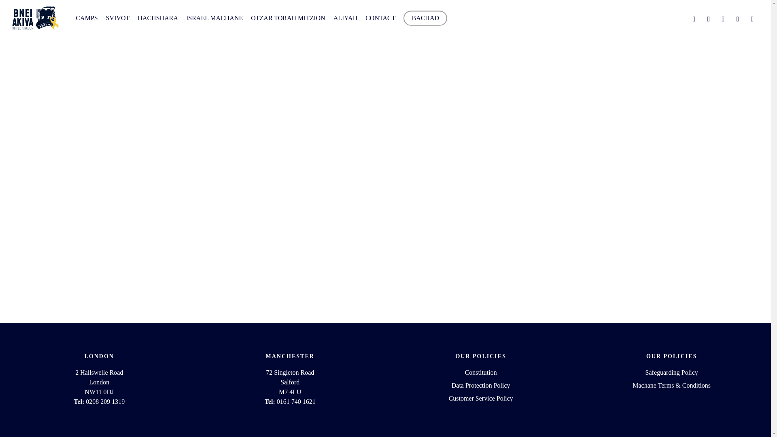 This screenshot has height=437, width=777. I want to click on CAMPS, so click(87, 18).